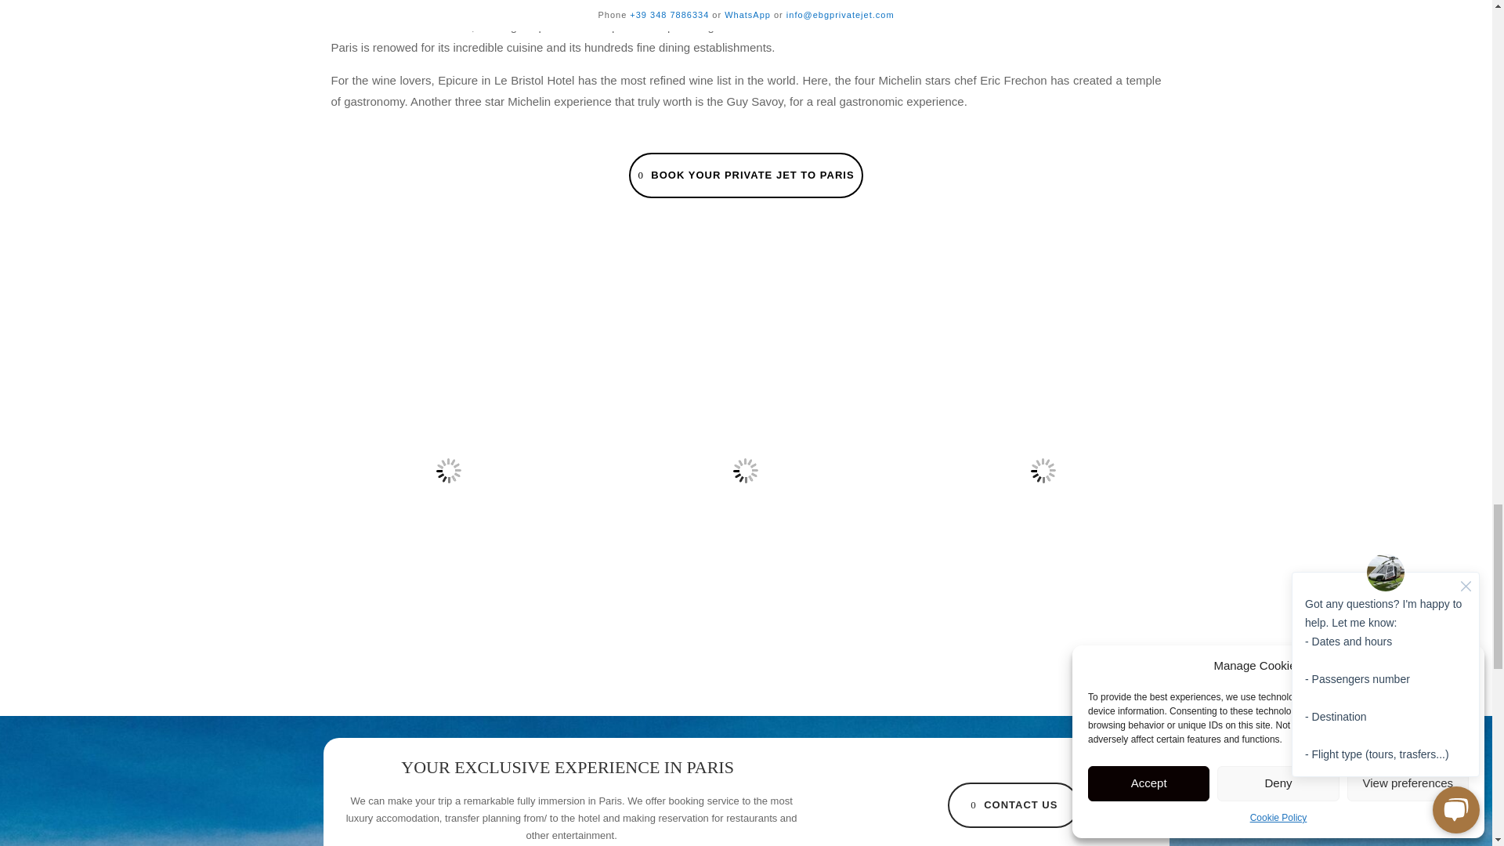 The image size is (1504, 846). What do you see at coordinates (1014, 805) in the screenshot?
I see `CONTACT US` at bounding box center [1014, 805].